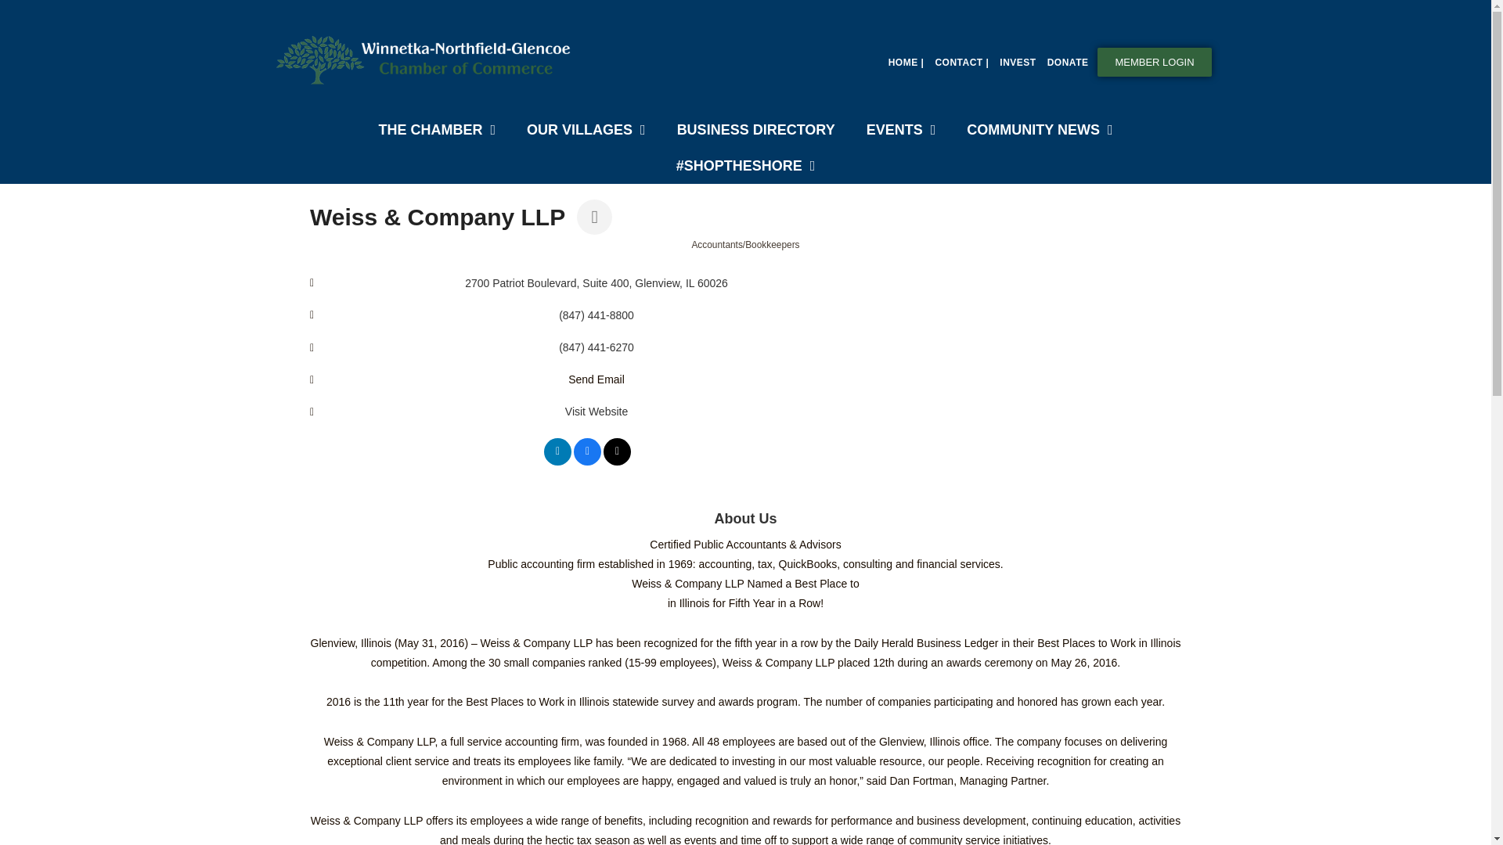 The width and height of the screenshot is (1503, 845). I want to click on View on Twitter, so click(617, 462).